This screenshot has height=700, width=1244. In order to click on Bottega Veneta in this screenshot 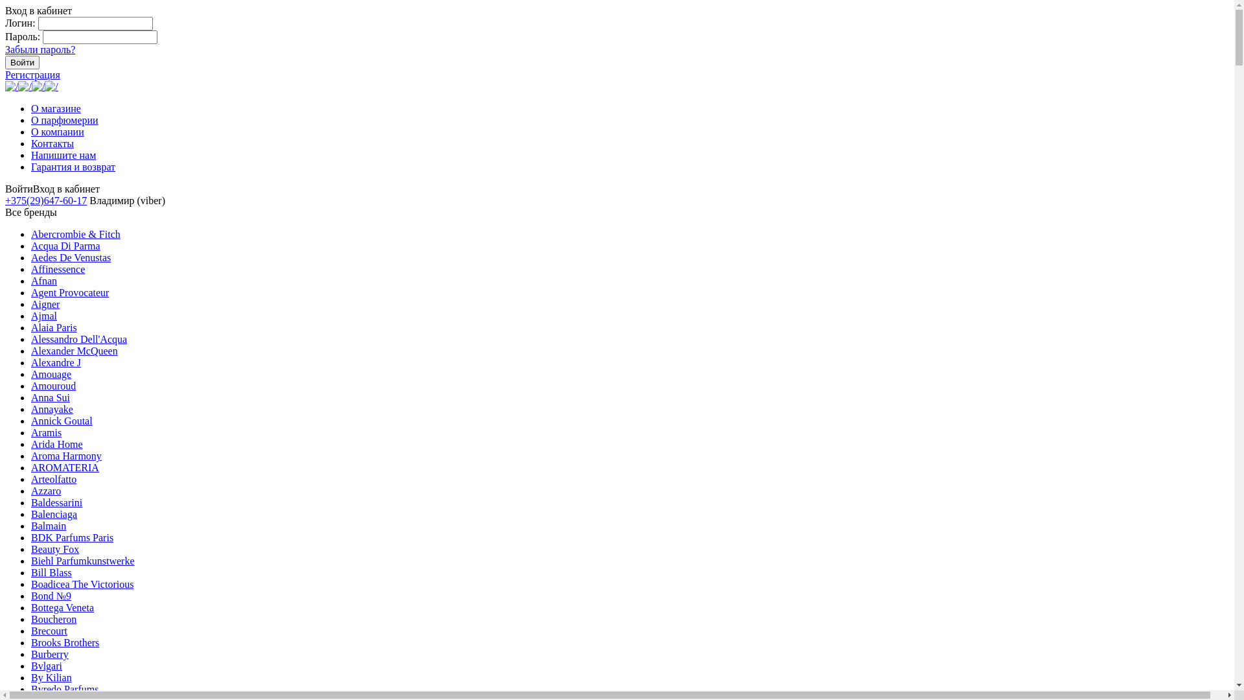, I will do `click(62, 608)`.